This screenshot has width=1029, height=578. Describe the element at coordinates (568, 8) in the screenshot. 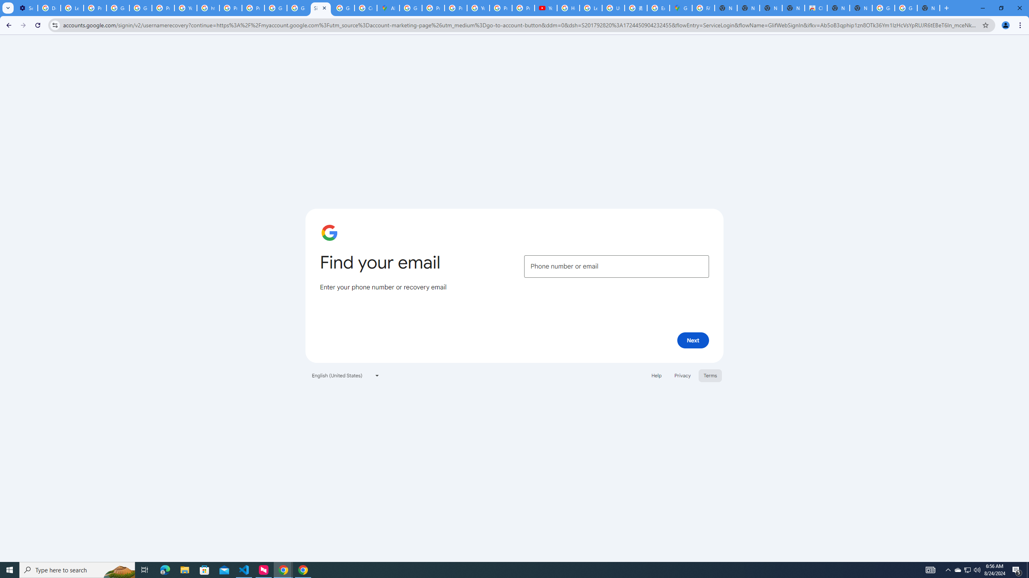

I see `How Chrome protects your passwords - Google Chrome Help` at that location.